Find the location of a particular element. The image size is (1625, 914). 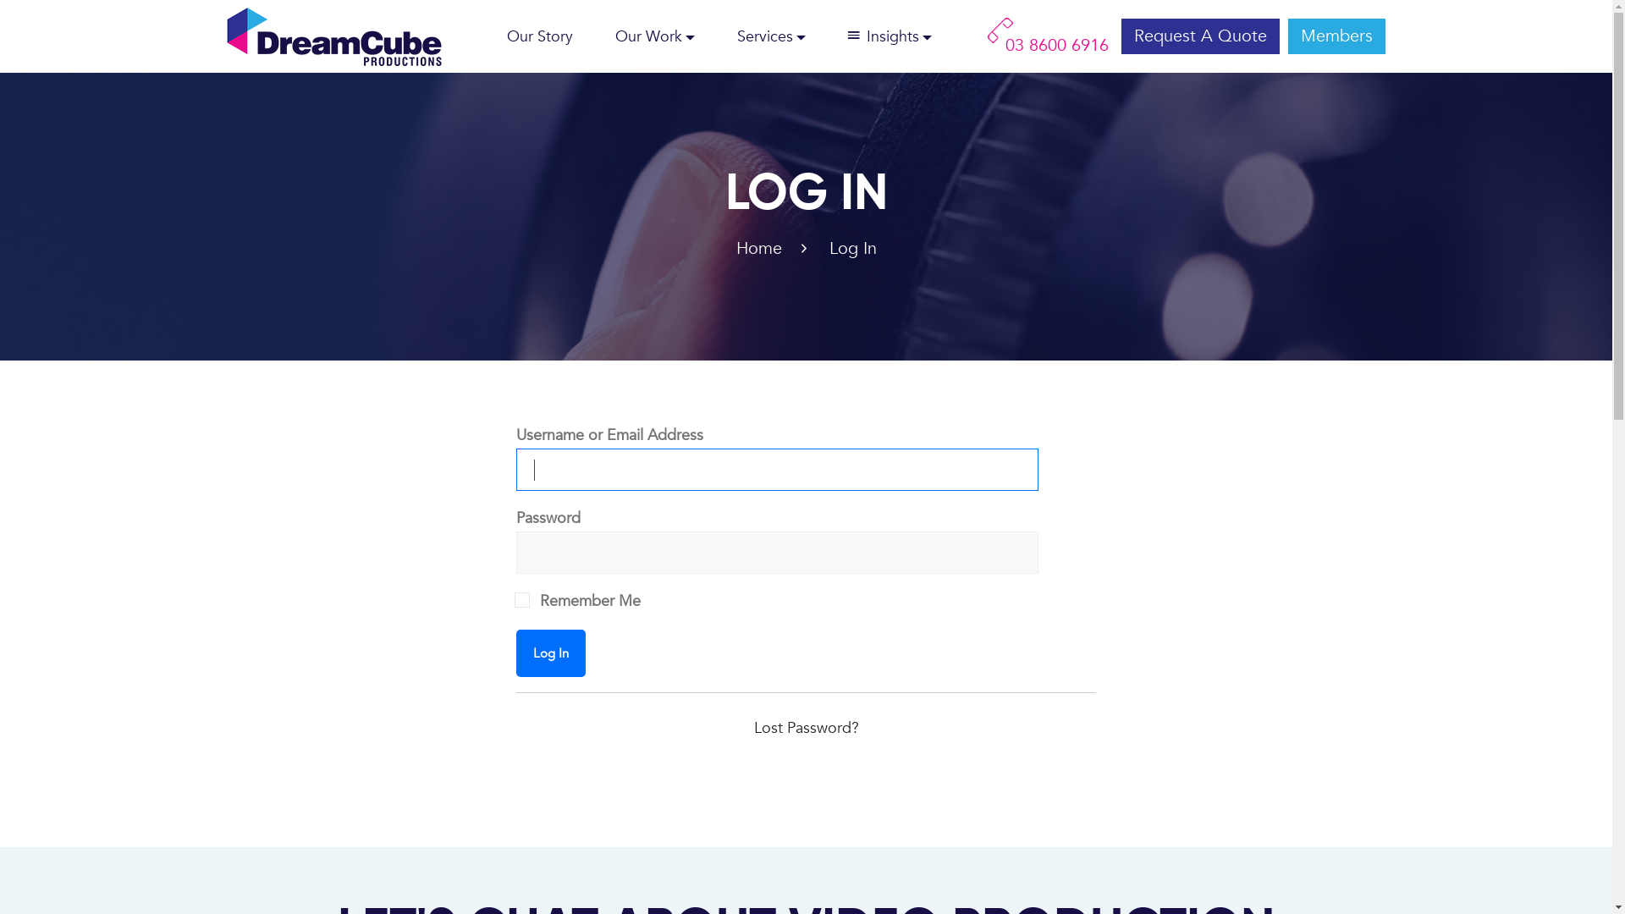

Log In is located at coordinates (551, 653).